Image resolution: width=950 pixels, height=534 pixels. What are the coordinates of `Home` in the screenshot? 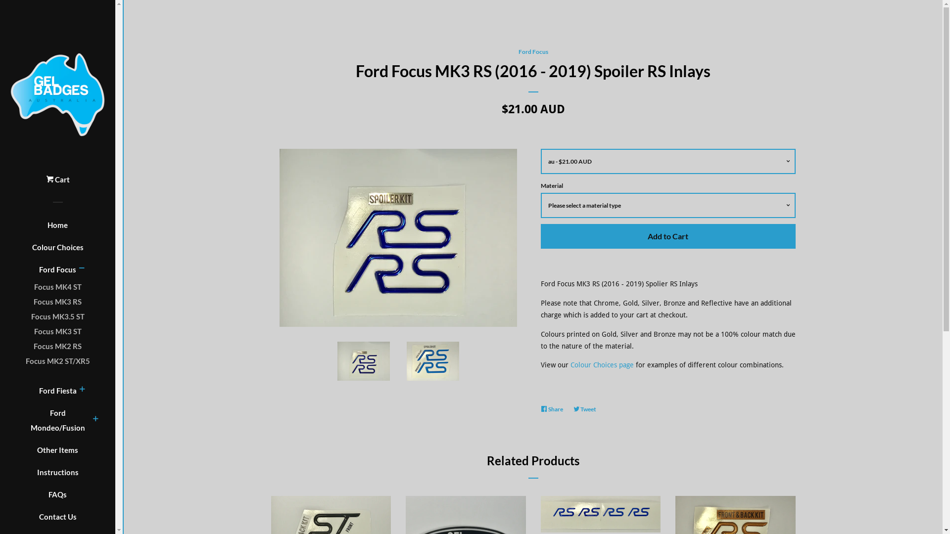 It's located at (57, 228).